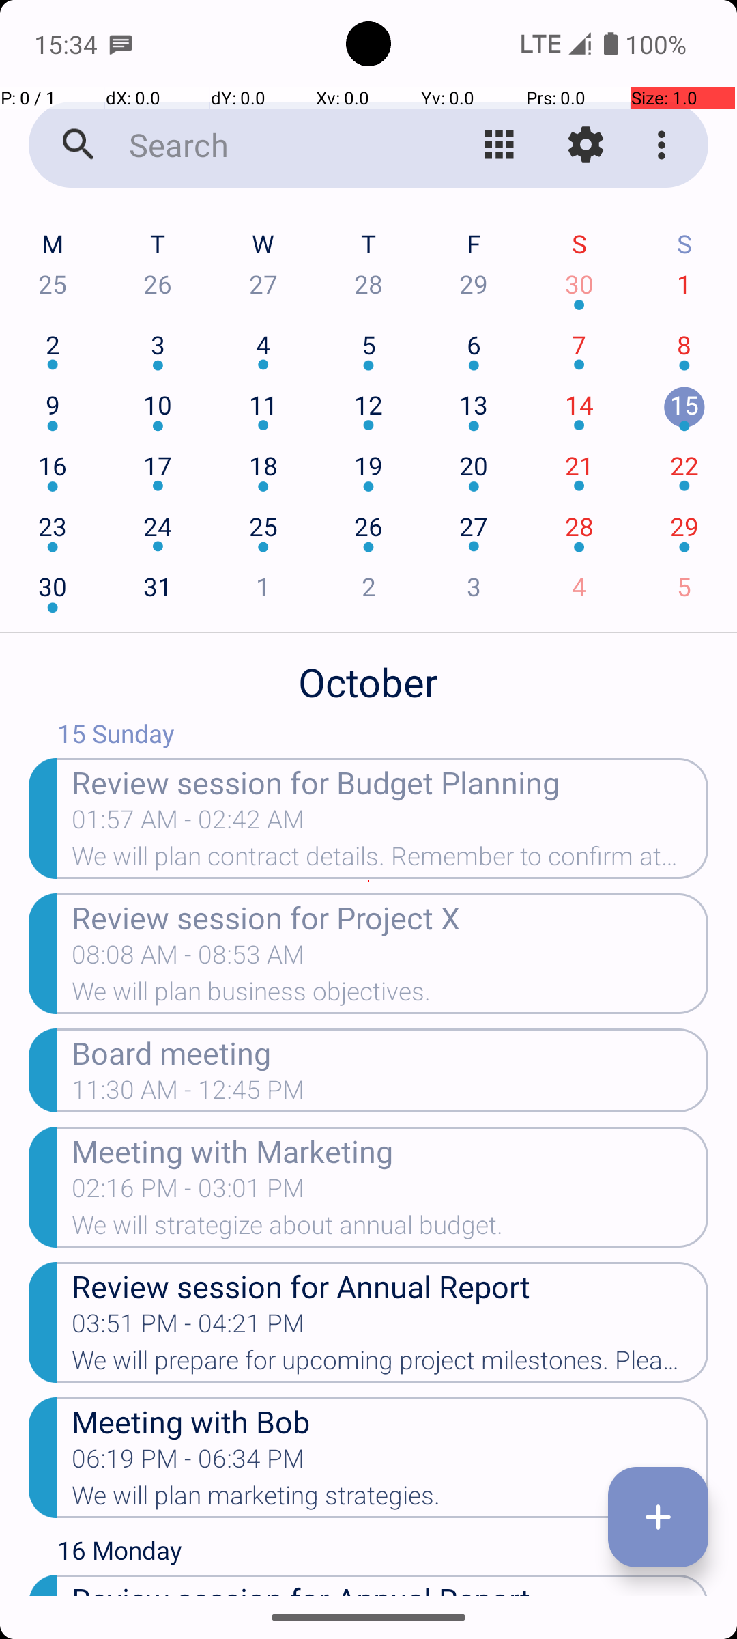 The height and width of the screenshot is (1639, 737). I want to click on 08:08 AM - 08:53 AM, so click(188, 959).